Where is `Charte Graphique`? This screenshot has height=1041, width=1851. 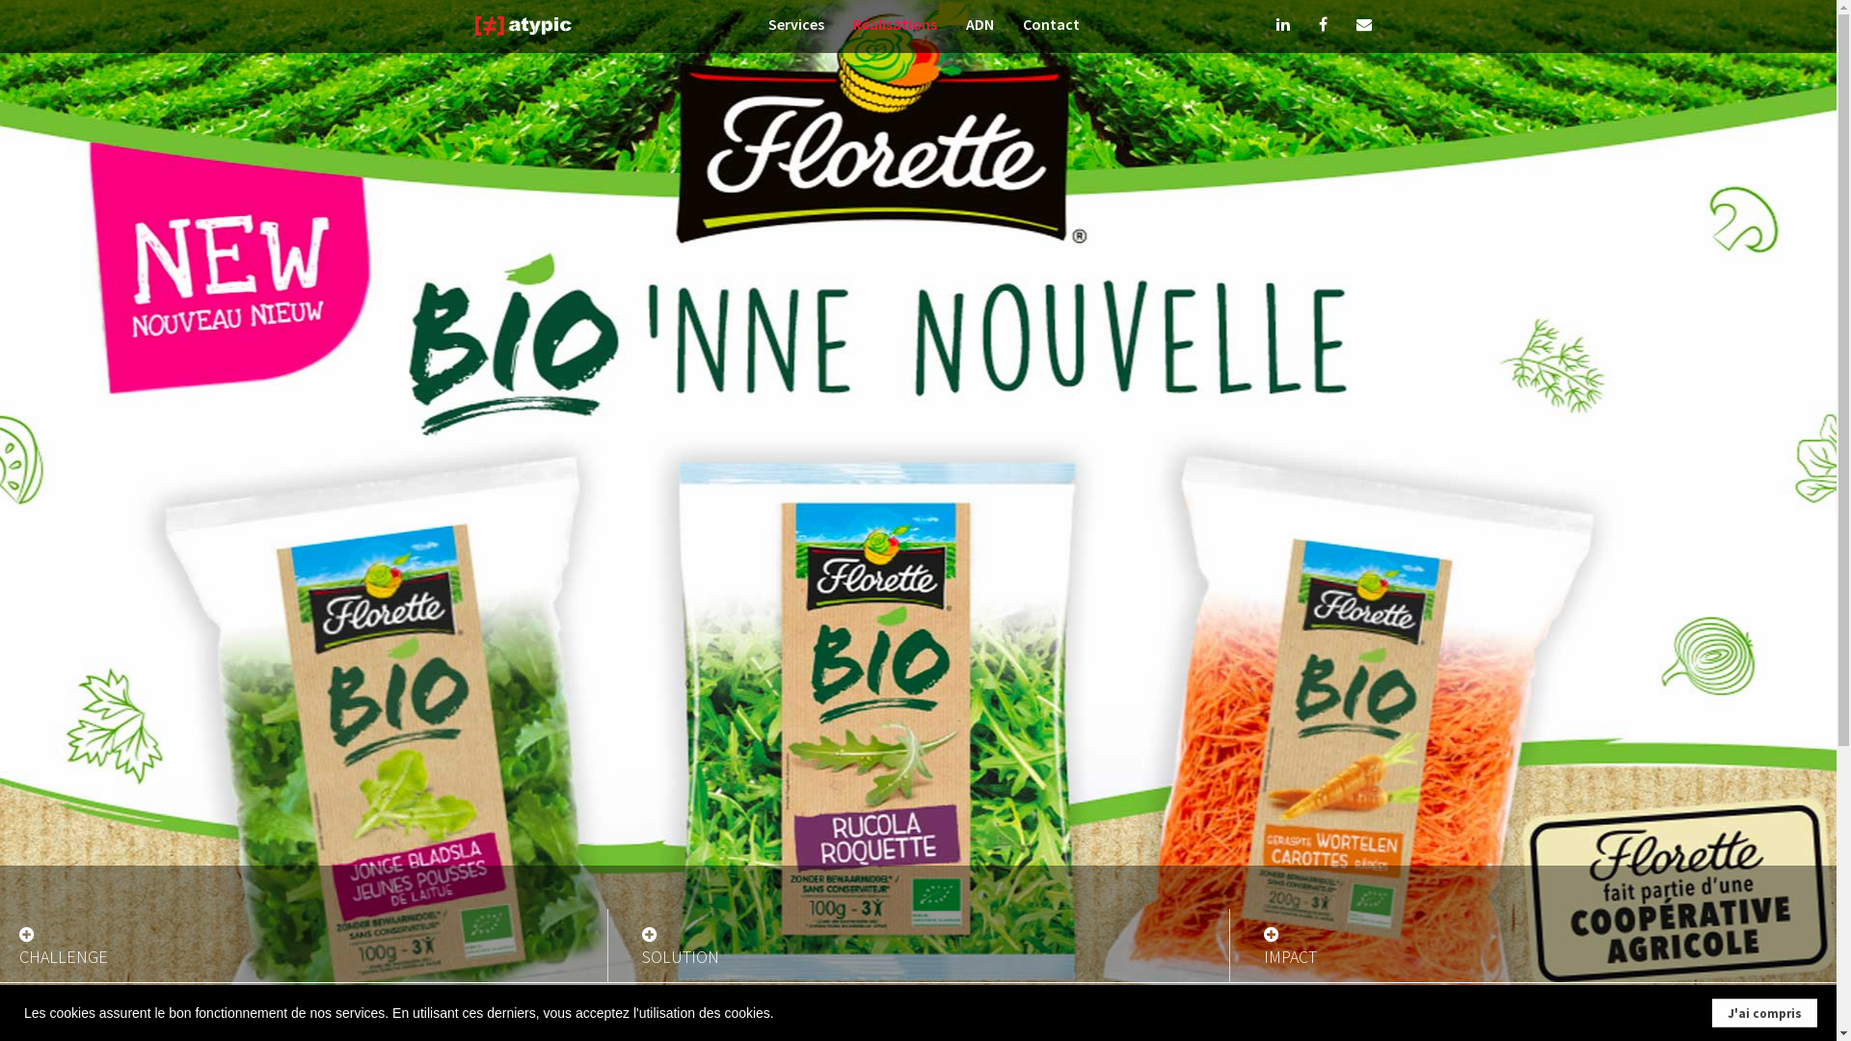 Charte Graphique is located at coordinates (582, 873).